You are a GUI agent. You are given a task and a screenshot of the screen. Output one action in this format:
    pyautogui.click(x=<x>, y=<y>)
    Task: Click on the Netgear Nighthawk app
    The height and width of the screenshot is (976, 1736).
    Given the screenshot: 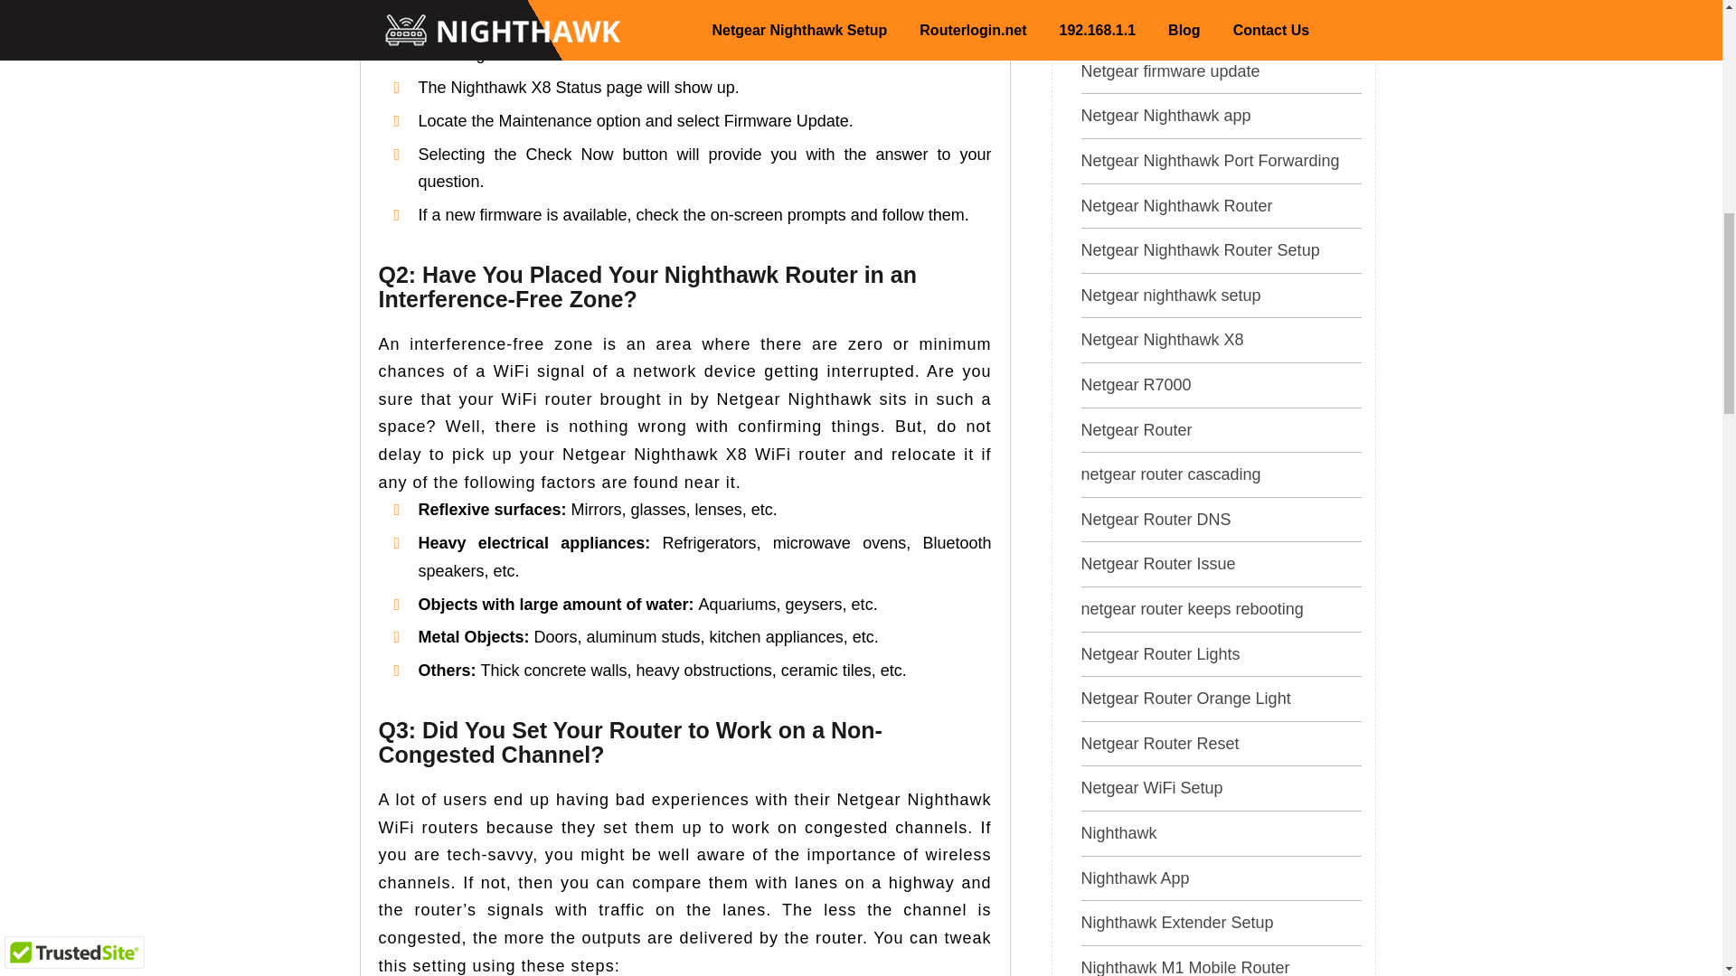 What is the action you would take?
    pyautogui.click(x=1166, y=116)
    